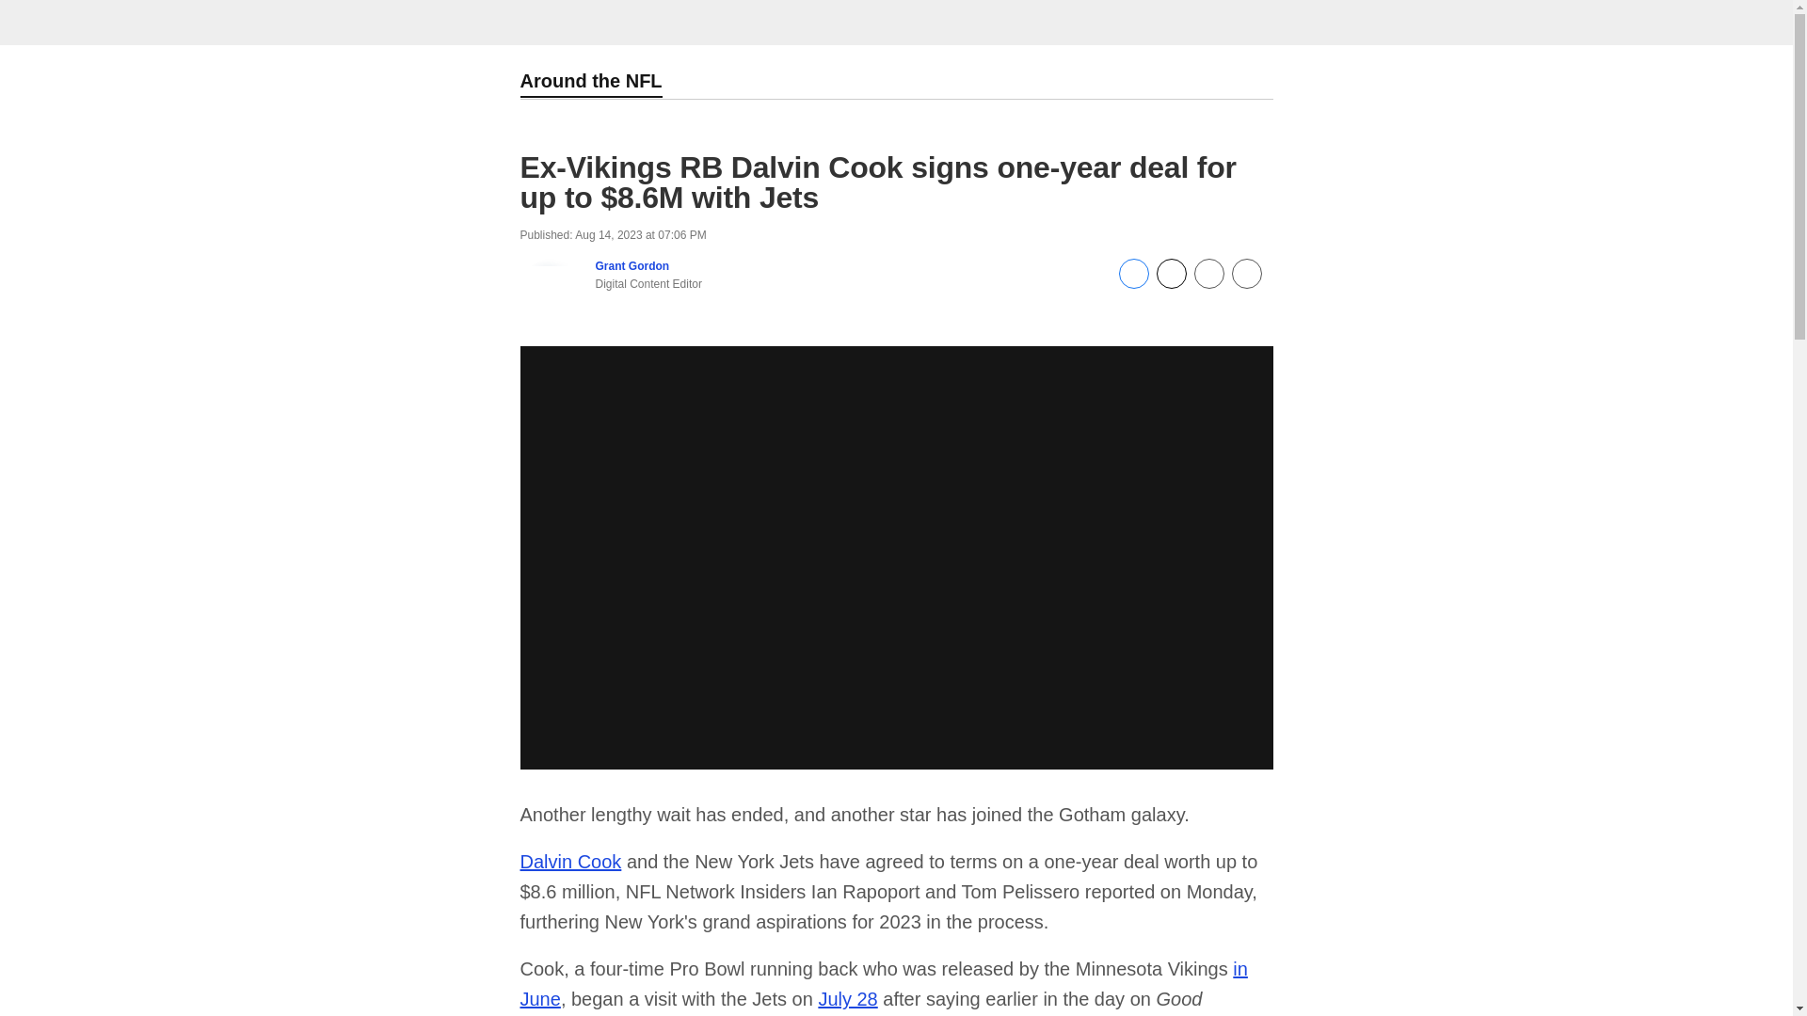 The height and width of the screenshot is (1016, 1807). Describe the element at coordinates (1207, 283) in the screenshot. I see `Send email` at that location.